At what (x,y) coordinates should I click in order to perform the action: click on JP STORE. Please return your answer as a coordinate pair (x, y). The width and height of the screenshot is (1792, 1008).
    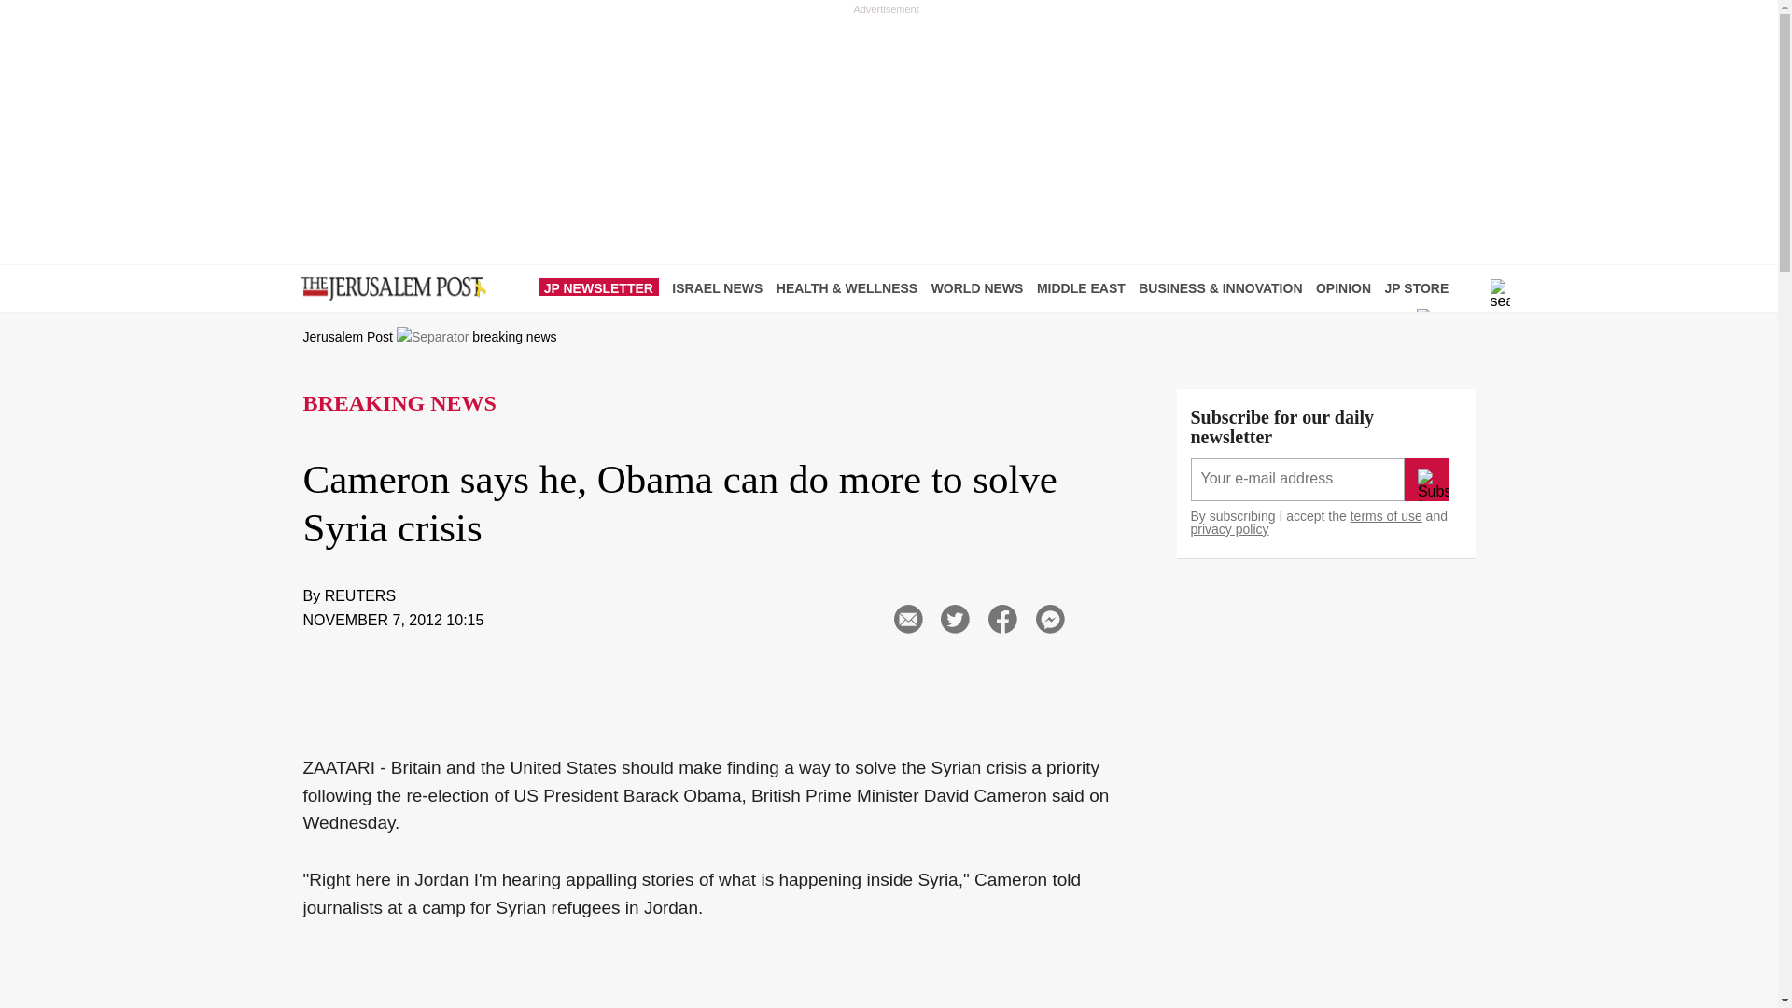
    Looking at the image, I should click on (1421, 287).